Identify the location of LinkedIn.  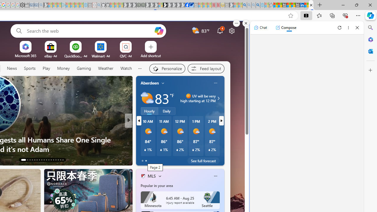
(302, 5).